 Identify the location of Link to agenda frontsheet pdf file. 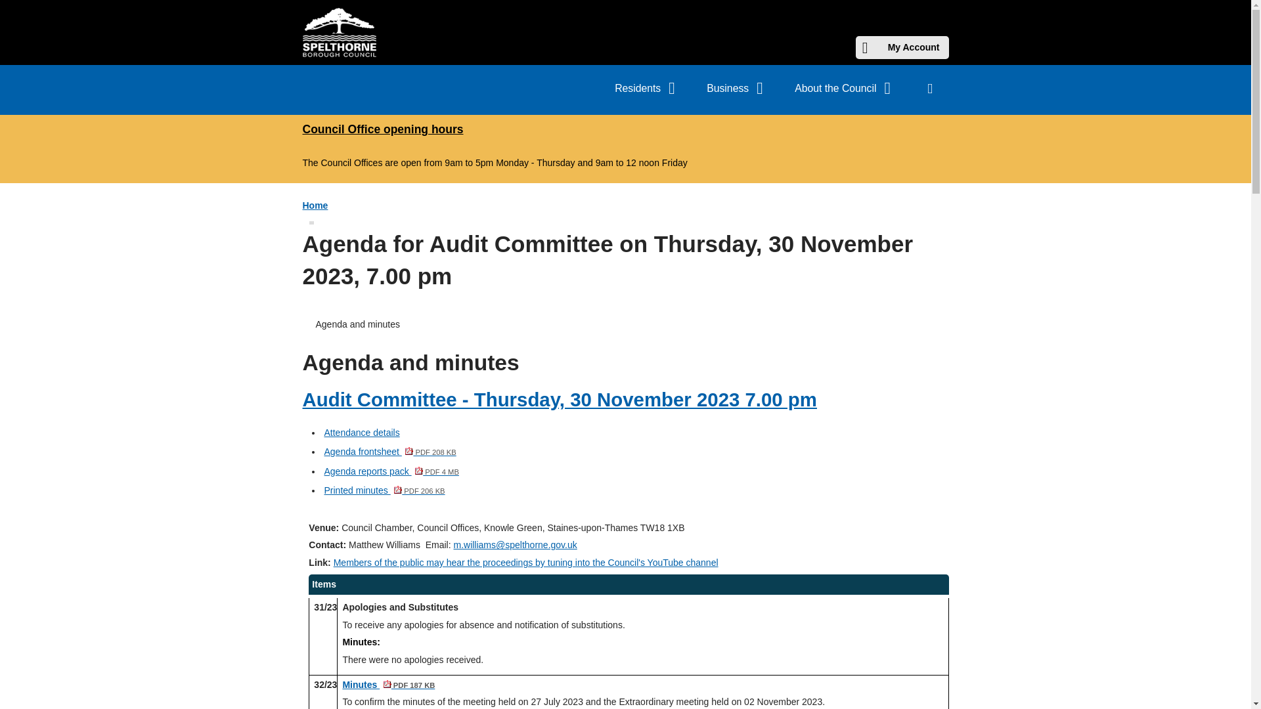
(391, 471).